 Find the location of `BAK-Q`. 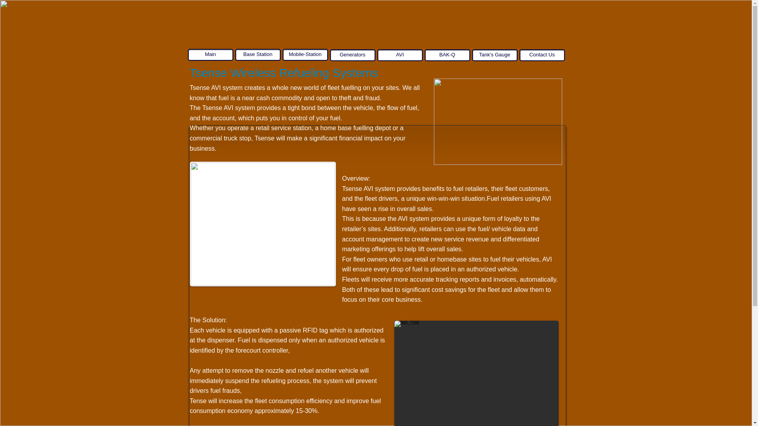

BAK-Q is located at coordinates (447, 55).